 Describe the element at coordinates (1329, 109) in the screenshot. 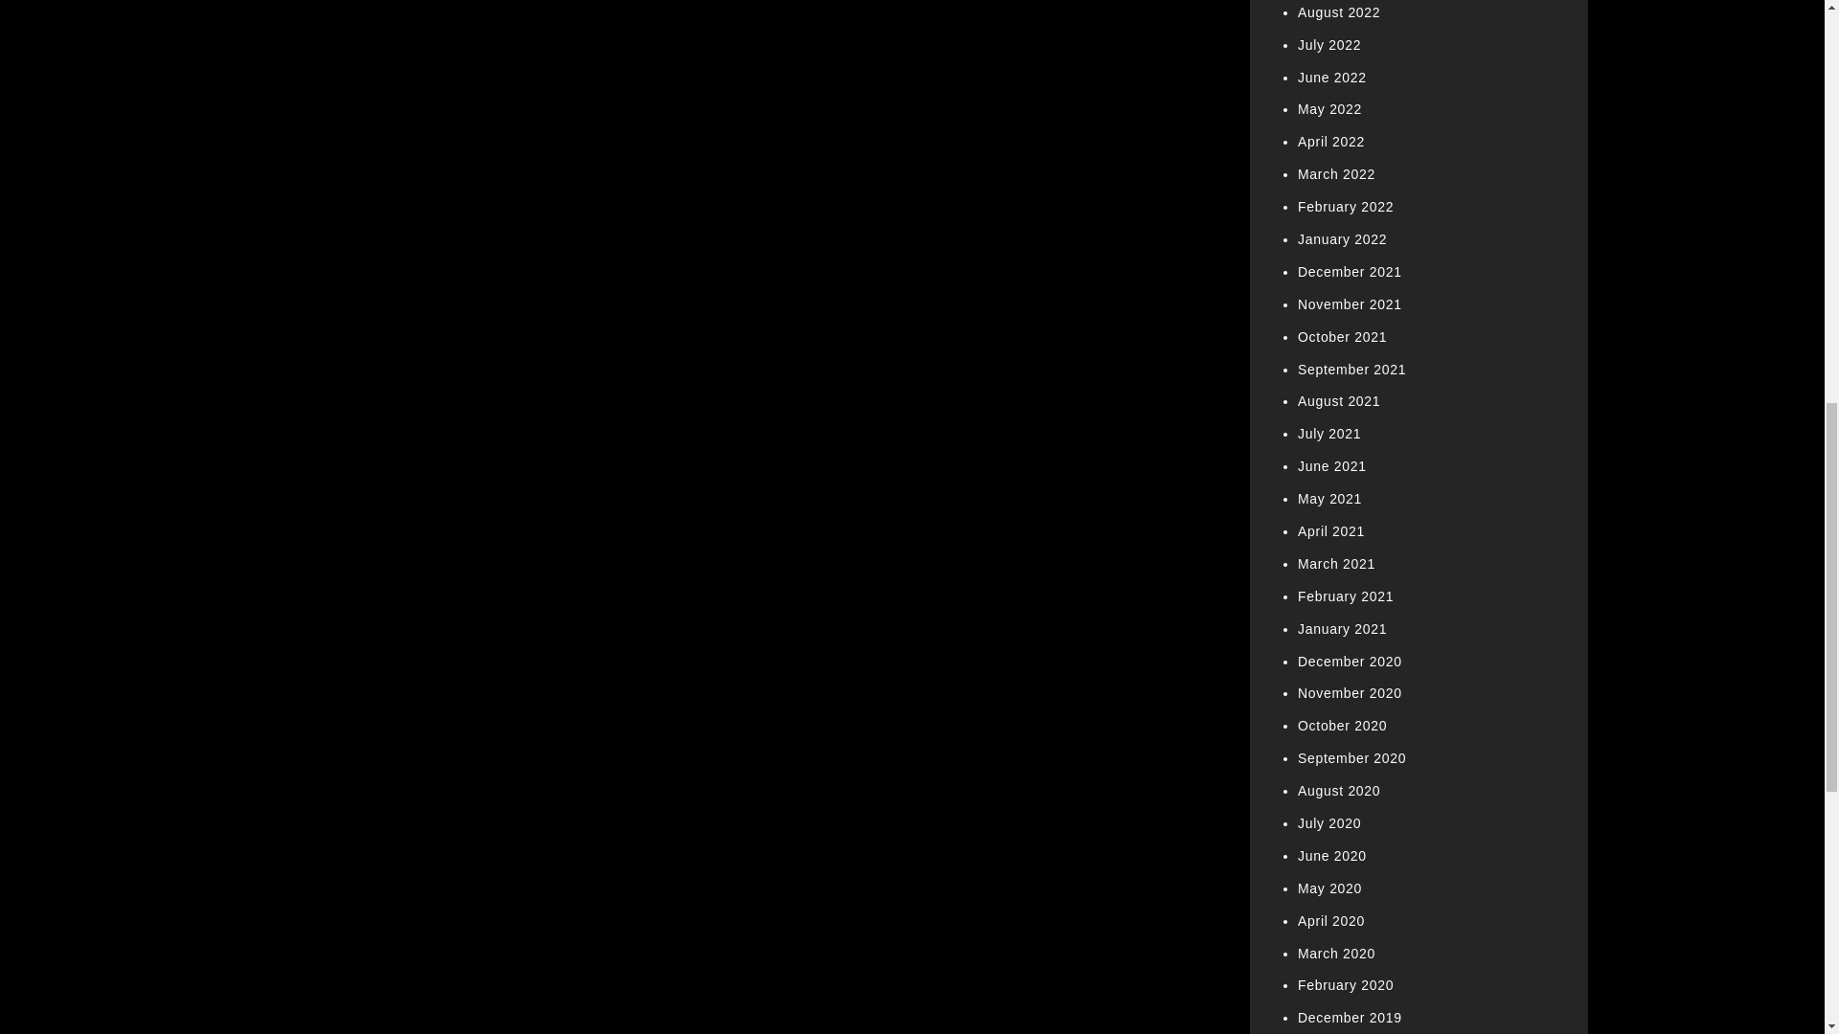

I see `May 2022` at that location.